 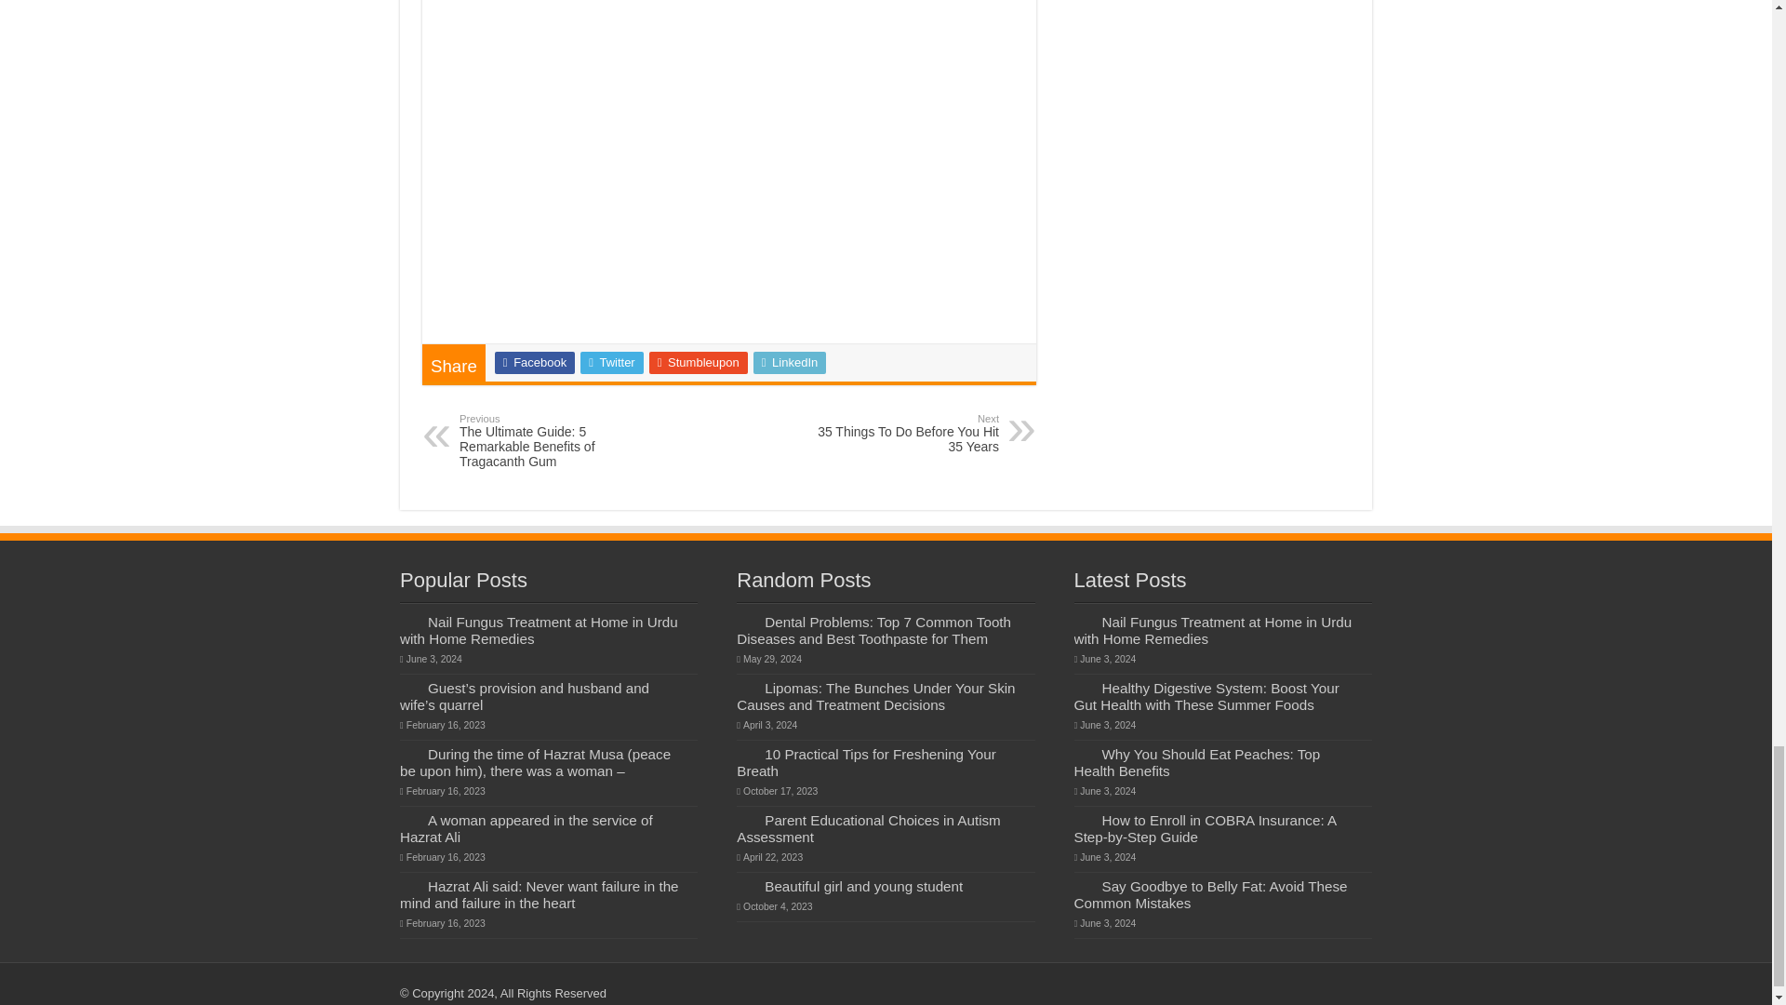 What do you see at coordinates (790, 363) in the screenshot?
I see `Advertisement` at bounding box center [790, 363].